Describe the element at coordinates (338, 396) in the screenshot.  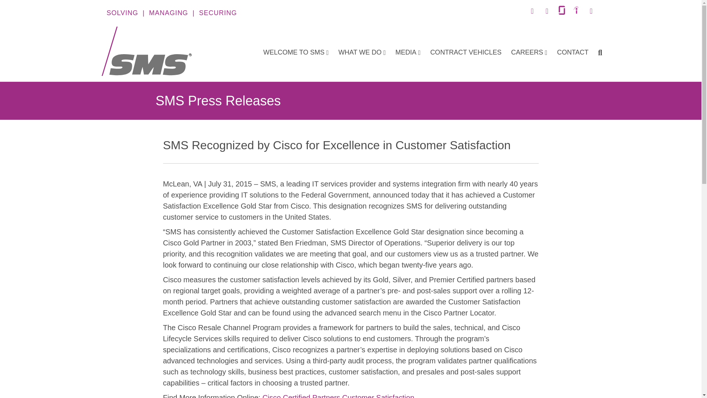
I see `Cisco Certified Partners Customer Satisfaction` at that location.